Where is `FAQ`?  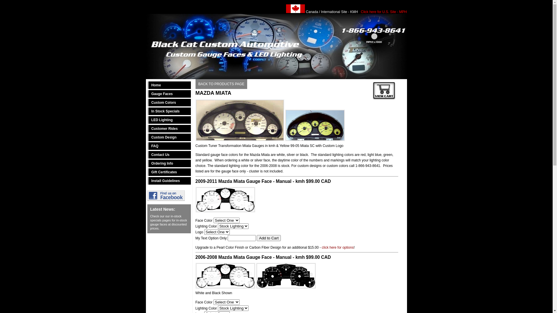 FAQ is located at coordinates (169, 146).